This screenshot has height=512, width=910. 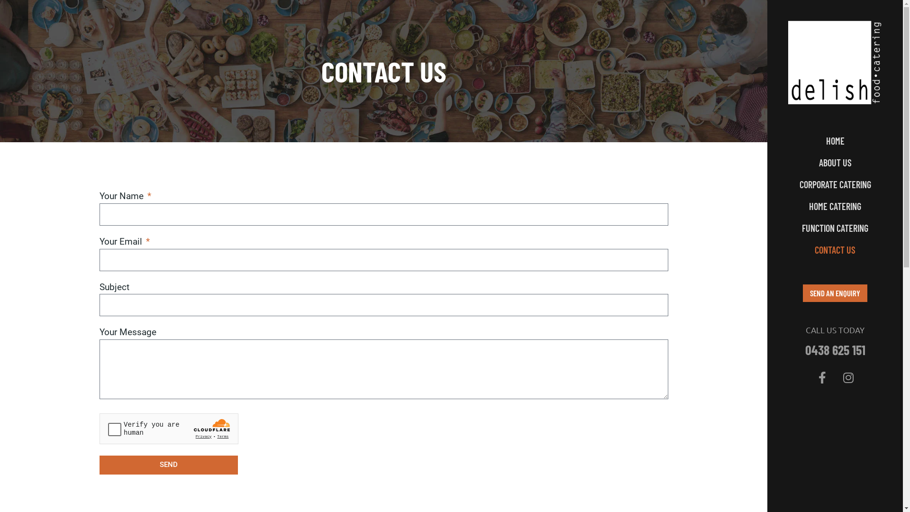 What do you see at coordinates (835, 206) in the screenshot?
I see `HOME CATERING` at bounding box center [835, 206].